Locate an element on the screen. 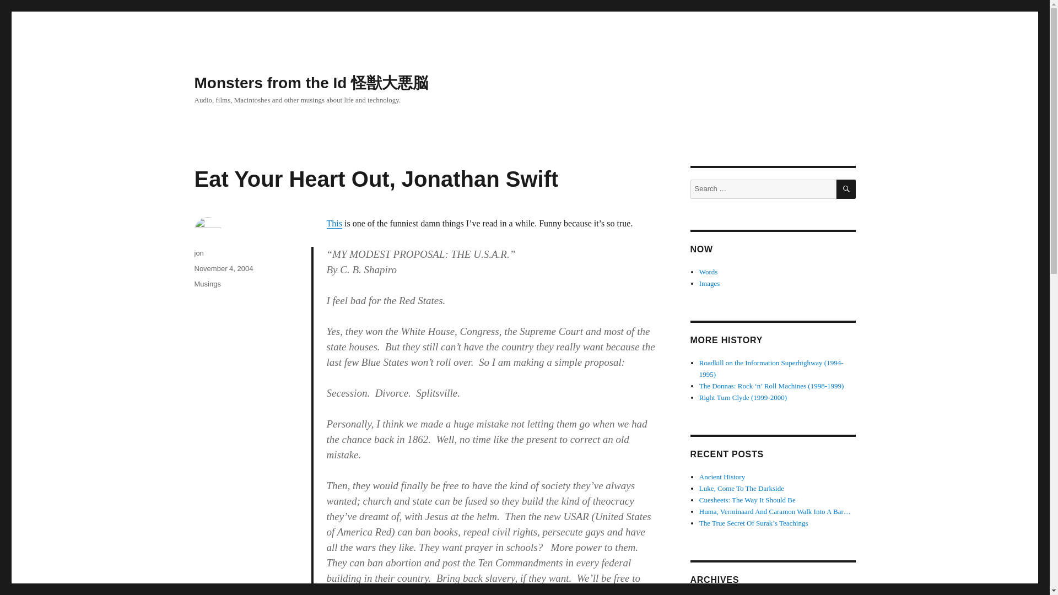  Words is located at coordinates (709, 272).